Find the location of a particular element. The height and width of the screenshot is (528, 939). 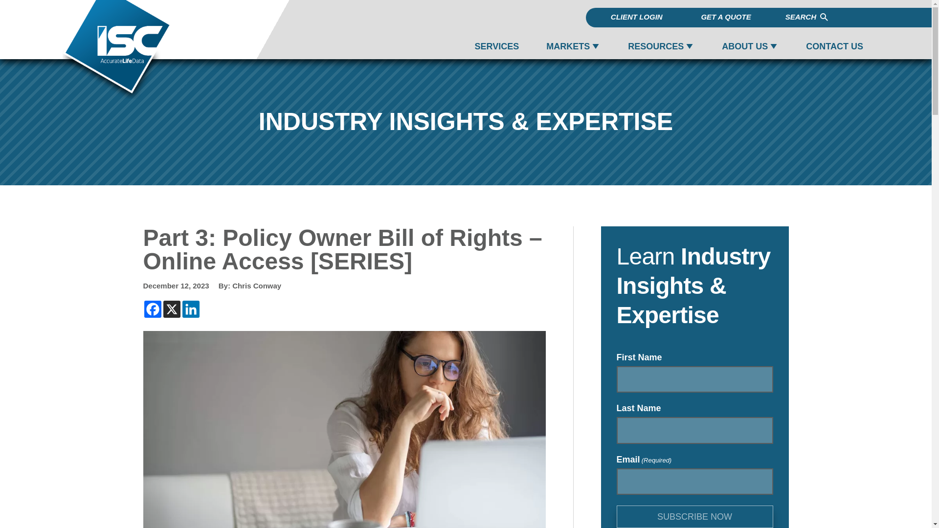

SEARCH is located at coordinates (807, 17).